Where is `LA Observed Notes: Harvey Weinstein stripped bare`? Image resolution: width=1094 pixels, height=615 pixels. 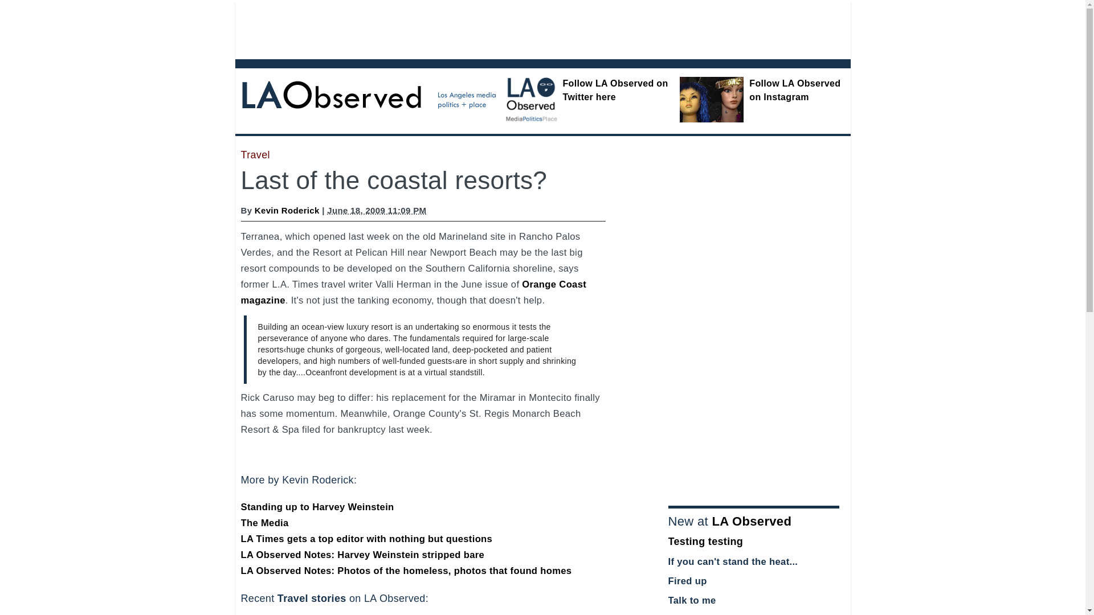
LA Observed Notes: Harvey Weinstein stripped bare is located at coordinates (362, 555).